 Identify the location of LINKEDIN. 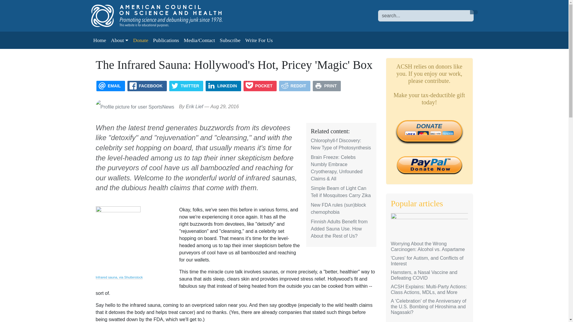
(223, 86).